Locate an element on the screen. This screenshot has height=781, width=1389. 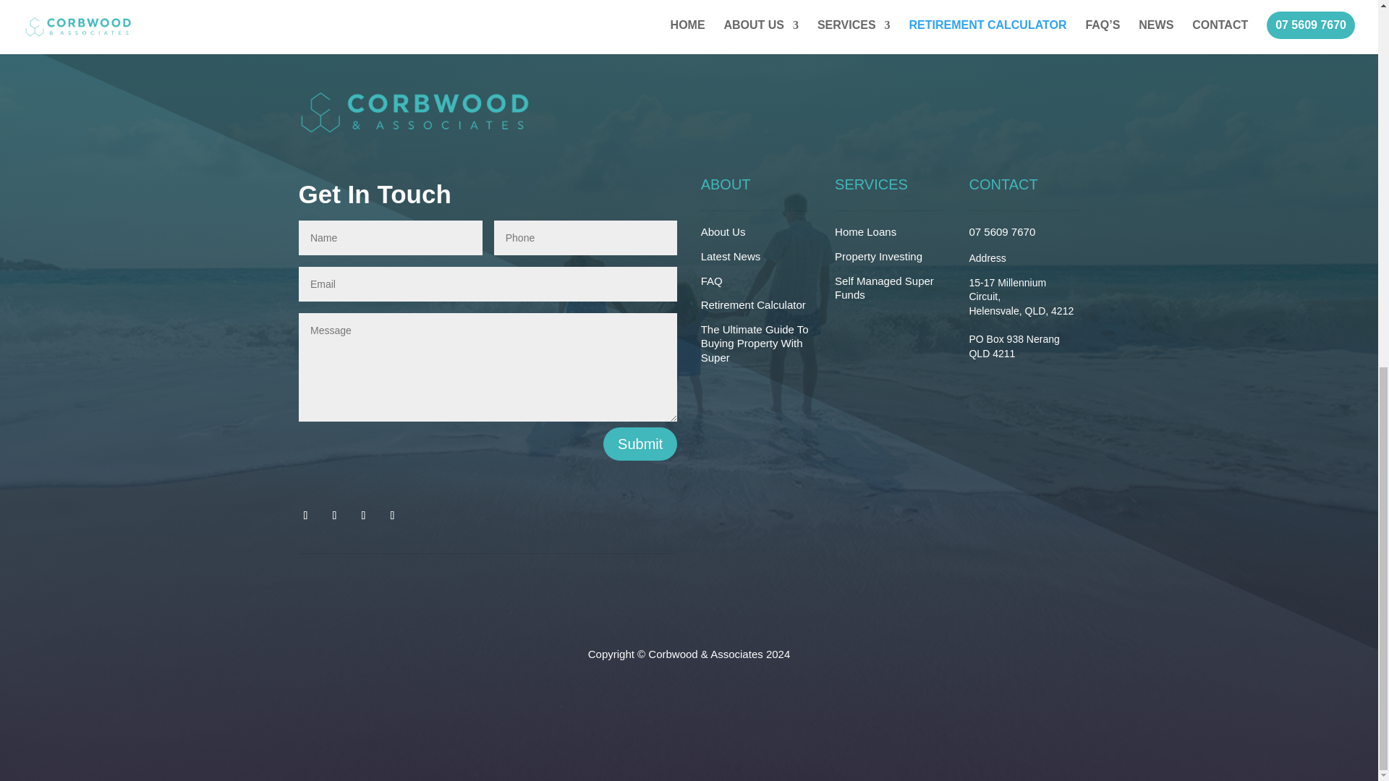
Home Loans is located at coordinates (865, 231).